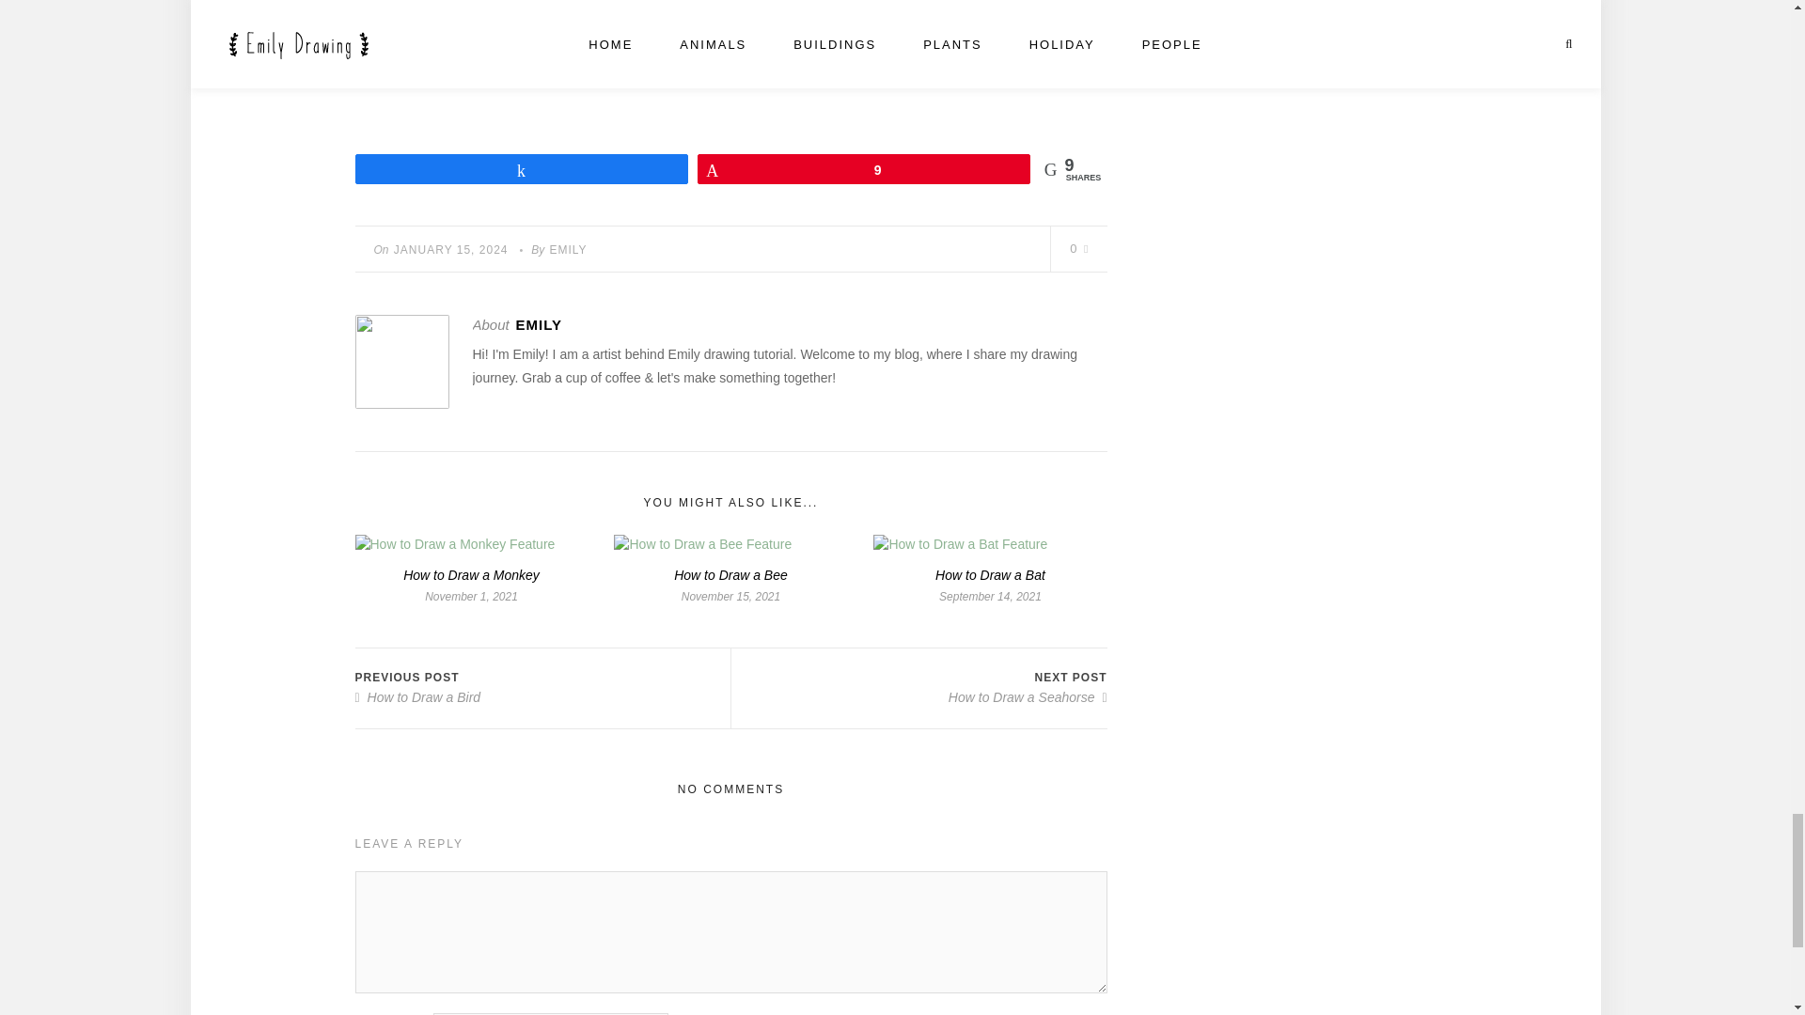 The image size is (1805, 1015). What do you see at coordinates (1028, 697) in the screenshot?
I see `How to Draw a Seahorse` at bounding box center [1028, 697].